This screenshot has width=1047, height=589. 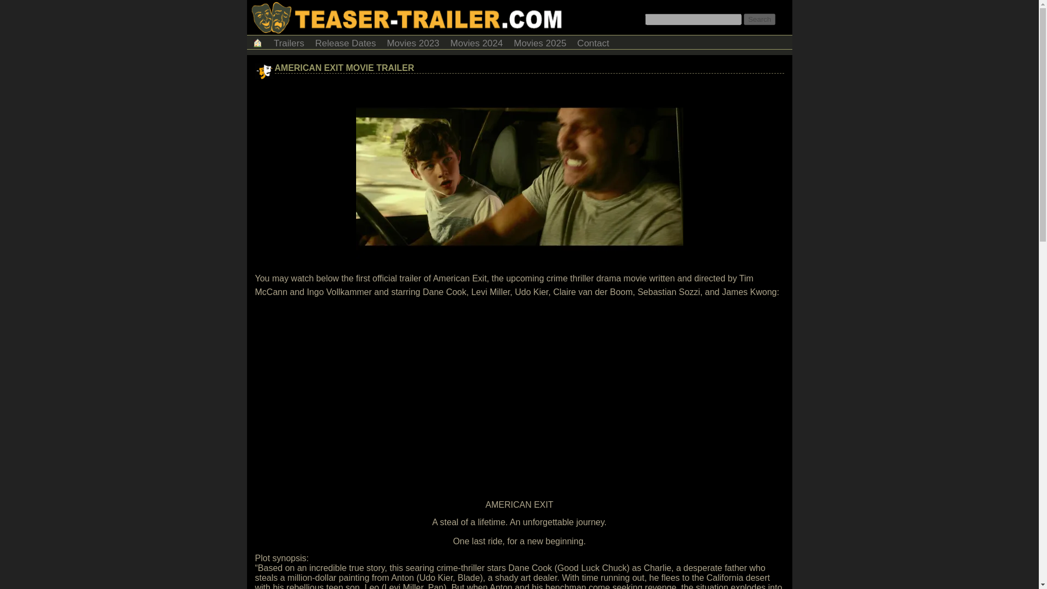 I want to click on Movies 2023, so click(x=412, y=41).